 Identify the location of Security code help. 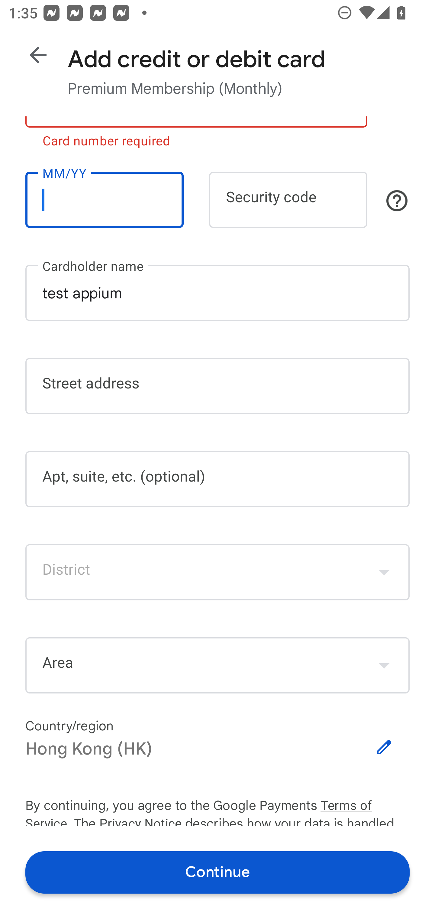
(397, 201).